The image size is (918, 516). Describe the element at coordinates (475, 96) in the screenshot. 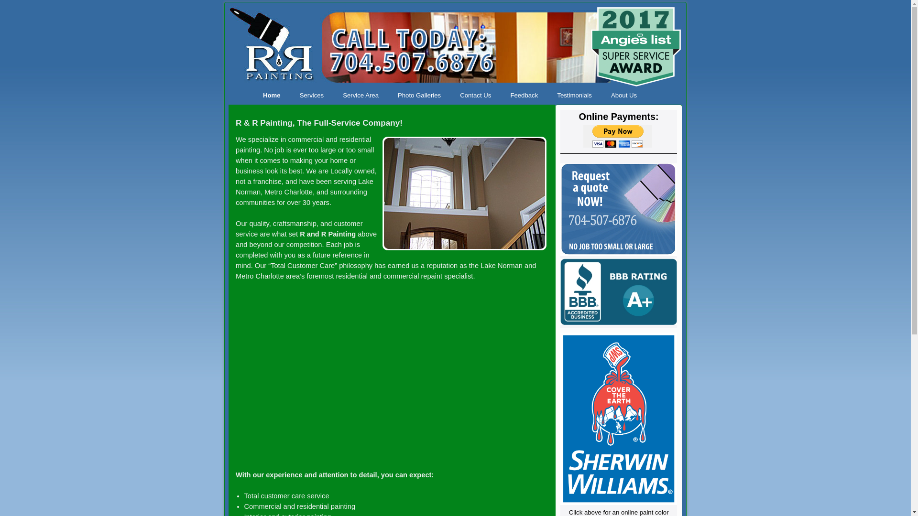

I see `Contact Us` at that location.